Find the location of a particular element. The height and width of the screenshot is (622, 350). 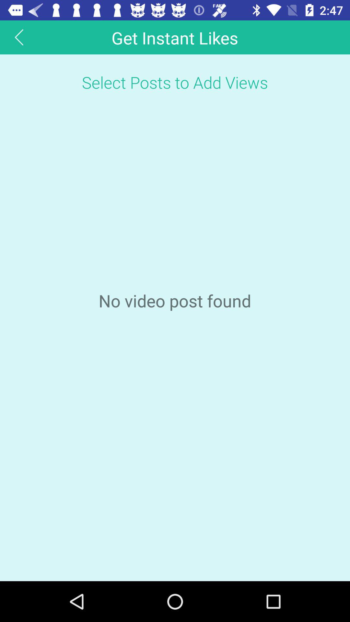

choose the icon to the left of get instant likes item is located at coordinates (19, 37).